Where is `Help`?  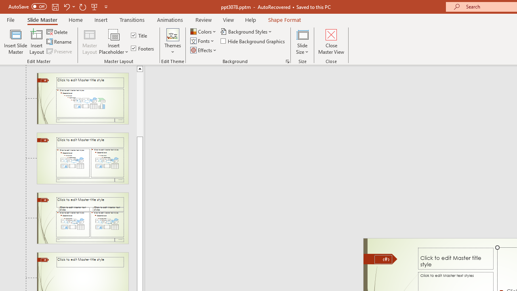
Help is located at coordinates (250, 19).